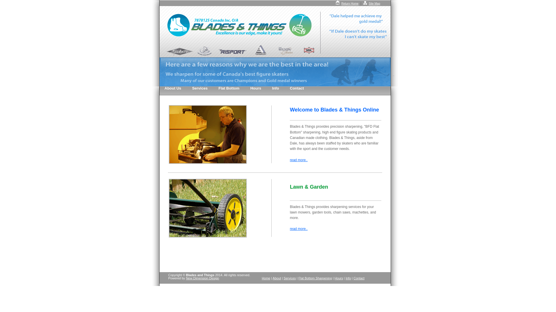 This screenshot has height=312, width=556. What do you see at coordinates (299, 229) in the screenshot?
I see `read more..` at bounding box center [299, 229].